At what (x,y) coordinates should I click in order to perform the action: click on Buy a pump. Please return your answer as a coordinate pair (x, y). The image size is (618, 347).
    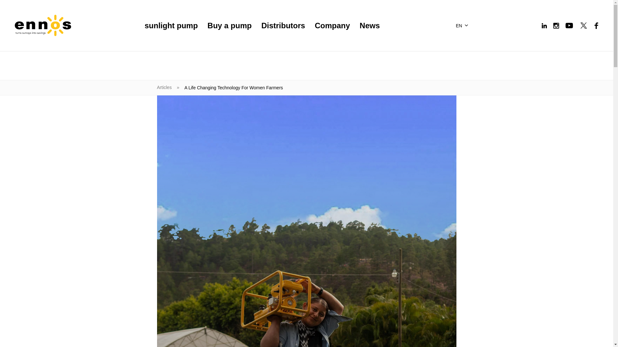
    Looking at the image, I should click on (229, 26).